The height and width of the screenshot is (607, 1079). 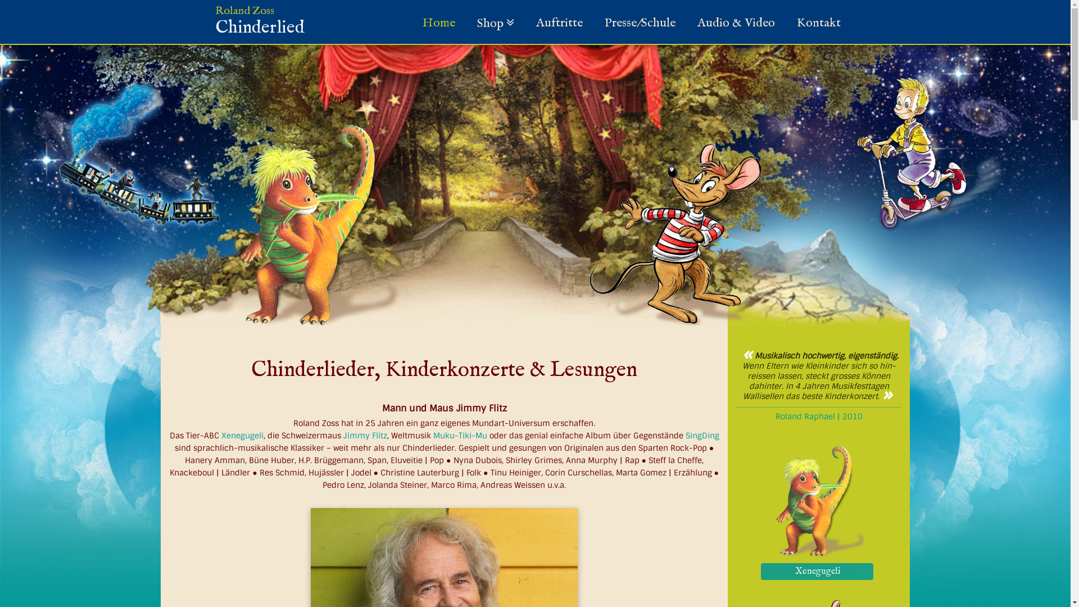 I want to click on Xenegugeli, so click(x=243, y=436).